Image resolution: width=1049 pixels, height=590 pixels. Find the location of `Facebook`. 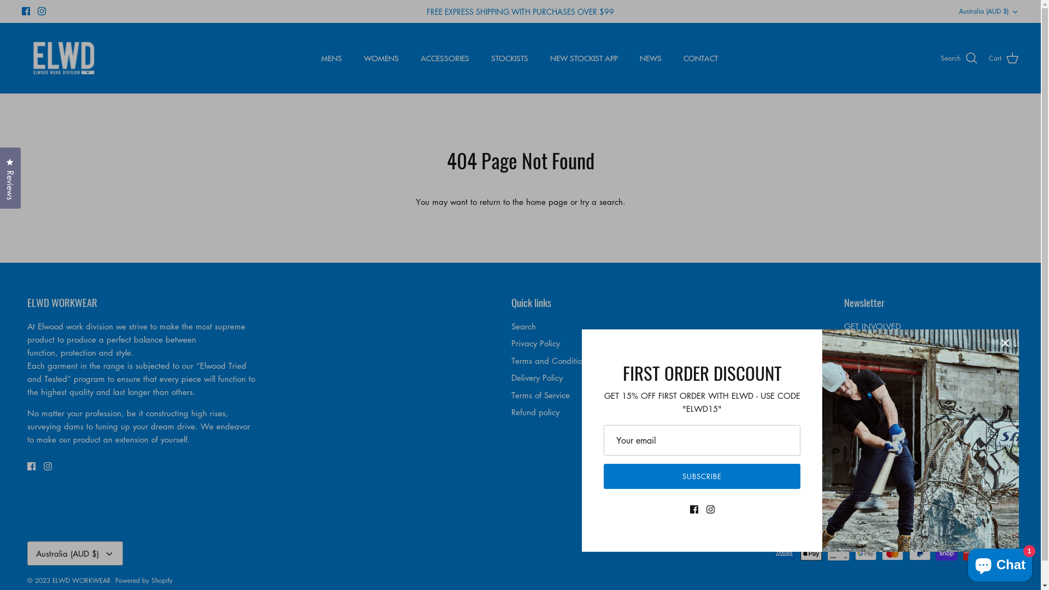

Facebook is located at coordinates (848, 429).